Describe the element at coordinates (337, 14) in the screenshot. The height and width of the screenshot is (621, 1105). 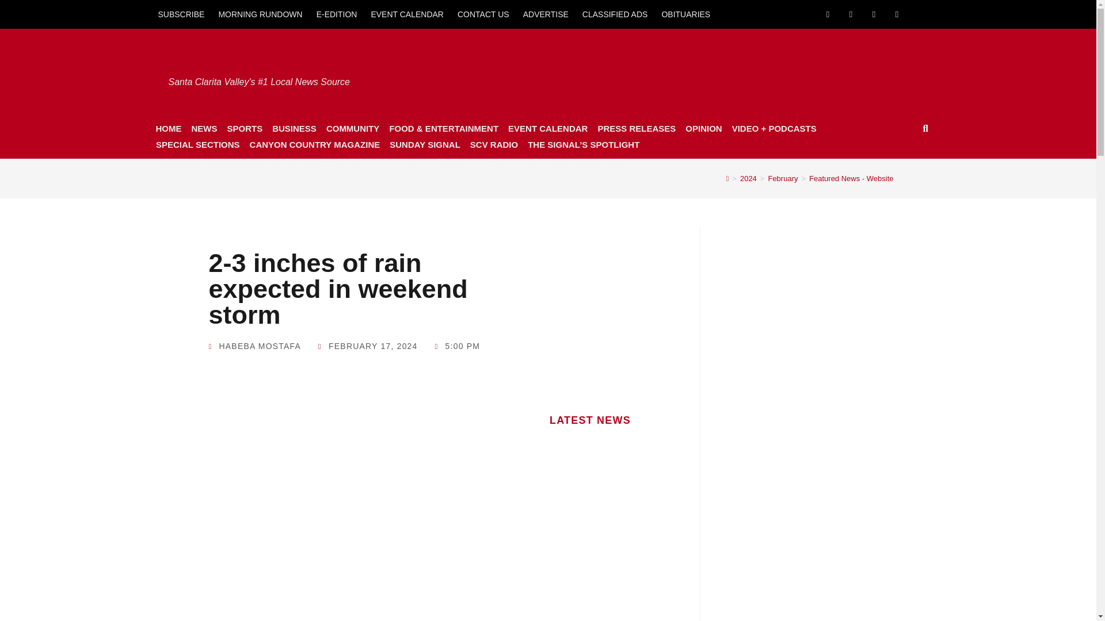
I see `E-EDITION` at that location.